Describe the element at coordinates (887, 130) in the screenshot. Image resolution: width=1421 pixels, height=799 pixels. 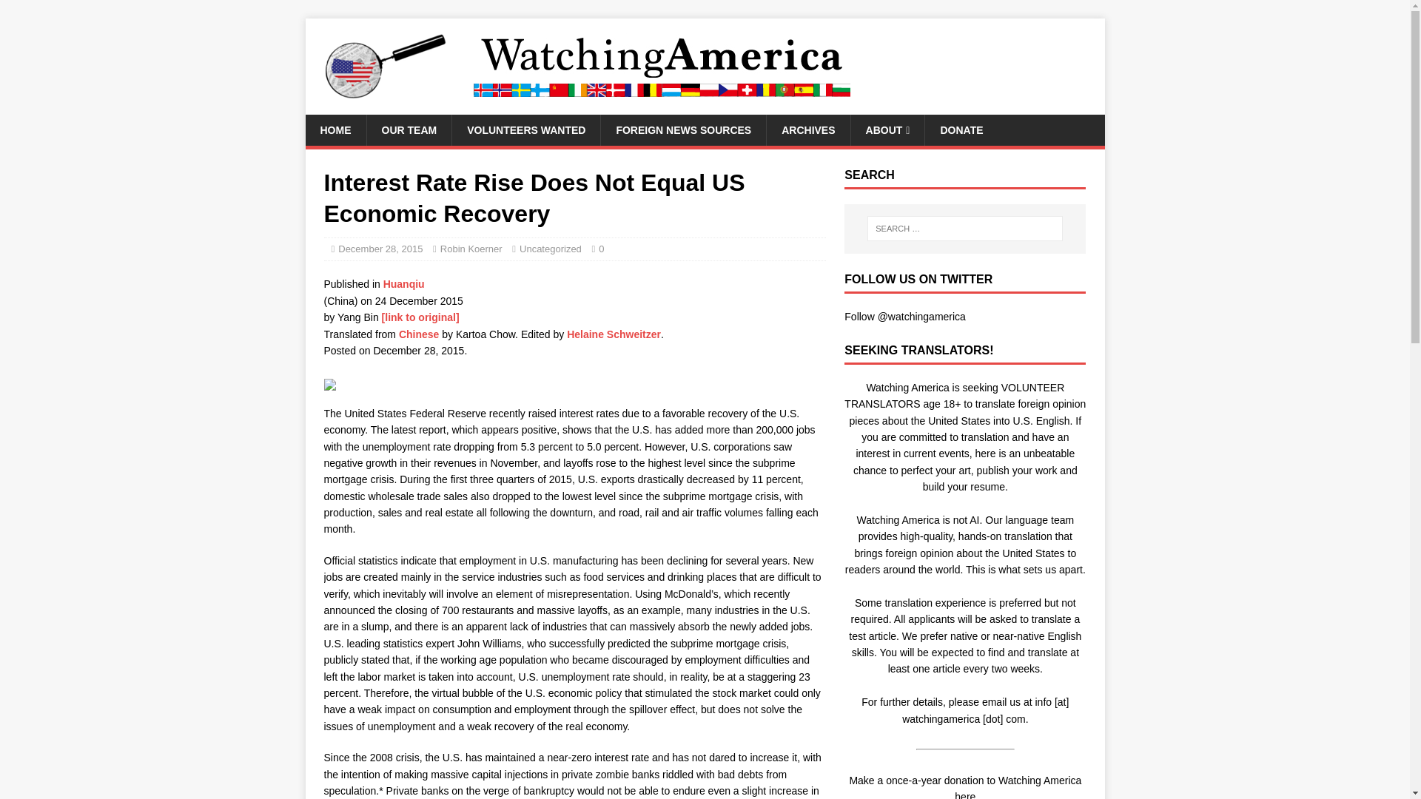
I see `ABOUT` at that location.